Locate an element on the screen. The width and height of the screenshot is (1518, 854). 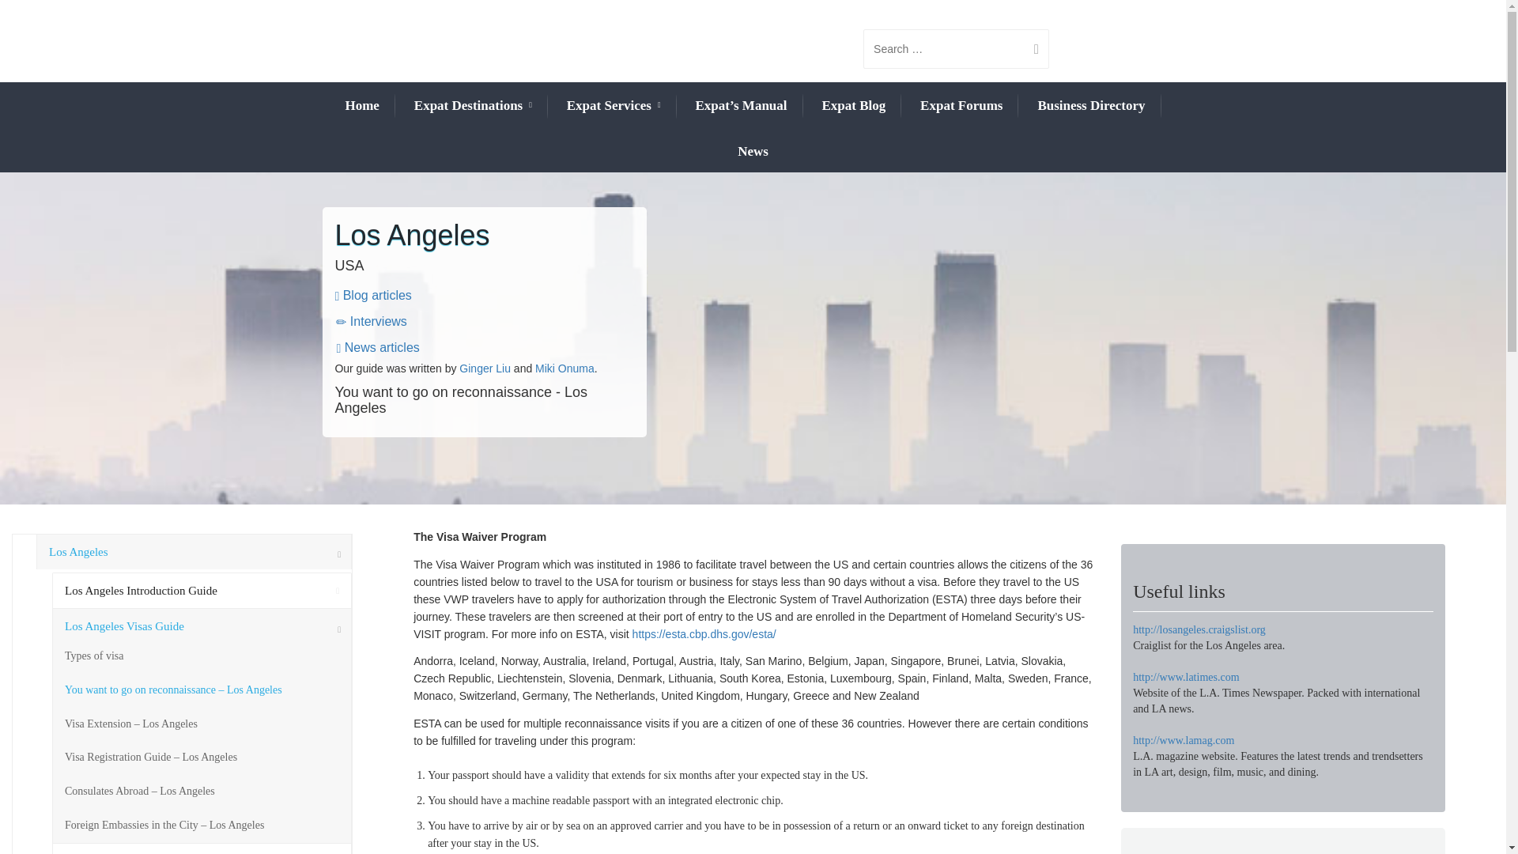
Search is located at coordinates (1029, 49).